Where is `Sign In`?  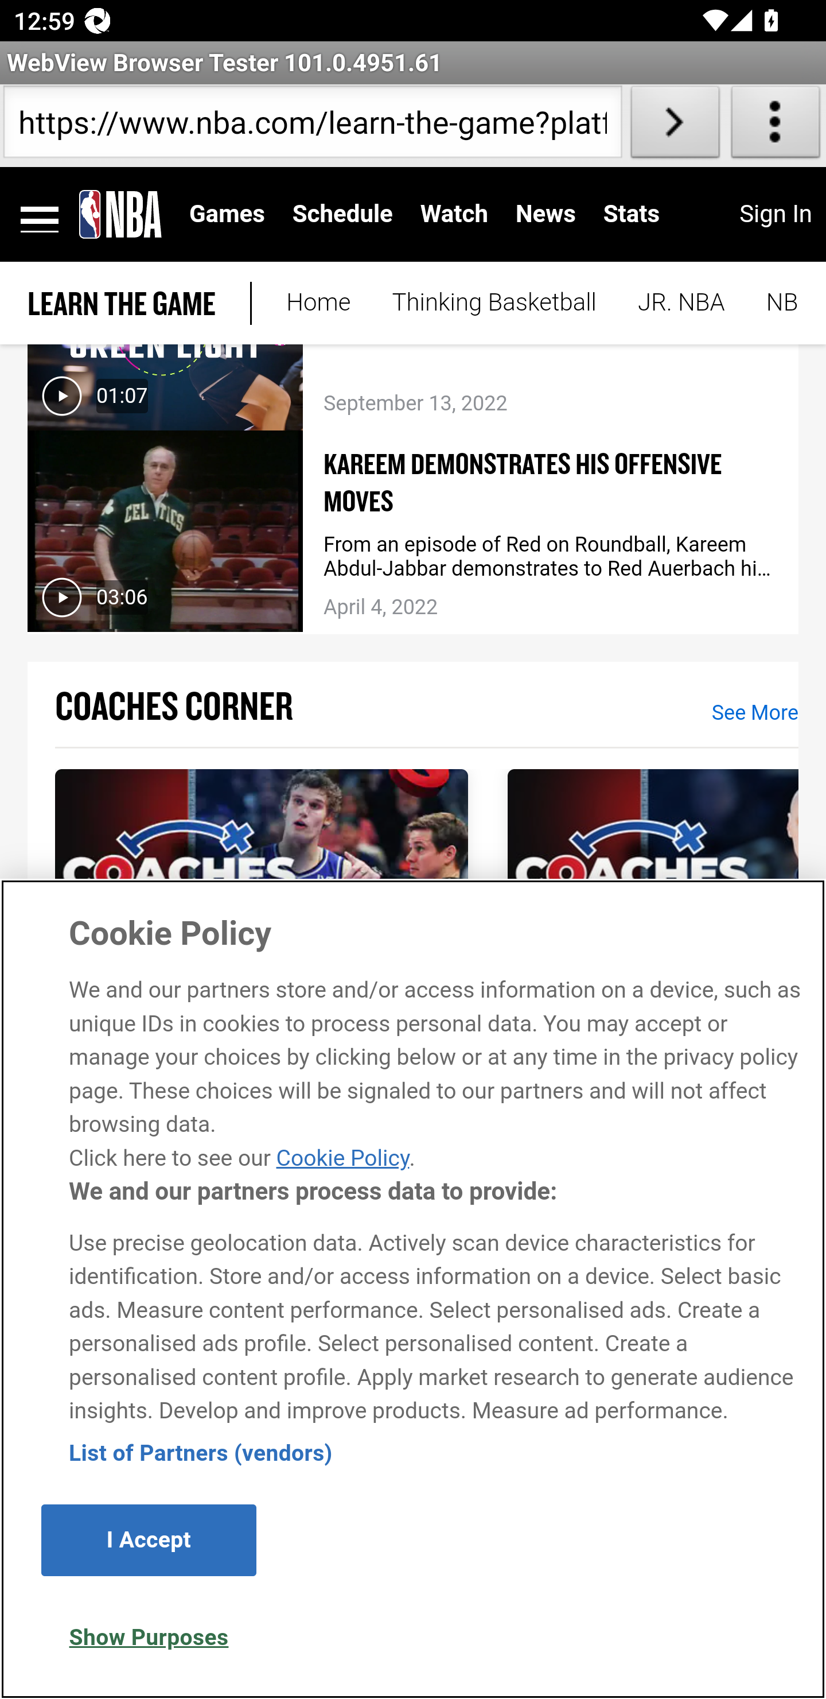 Sign In is located at coordinates (775, 215).